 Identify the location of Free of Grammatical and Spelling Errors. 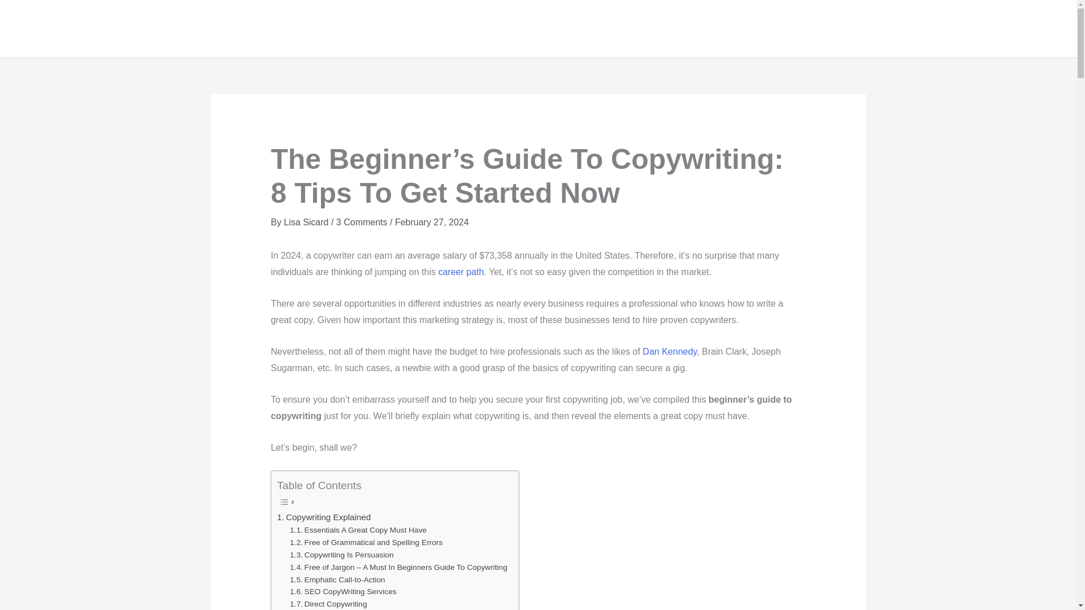
(366, 543).